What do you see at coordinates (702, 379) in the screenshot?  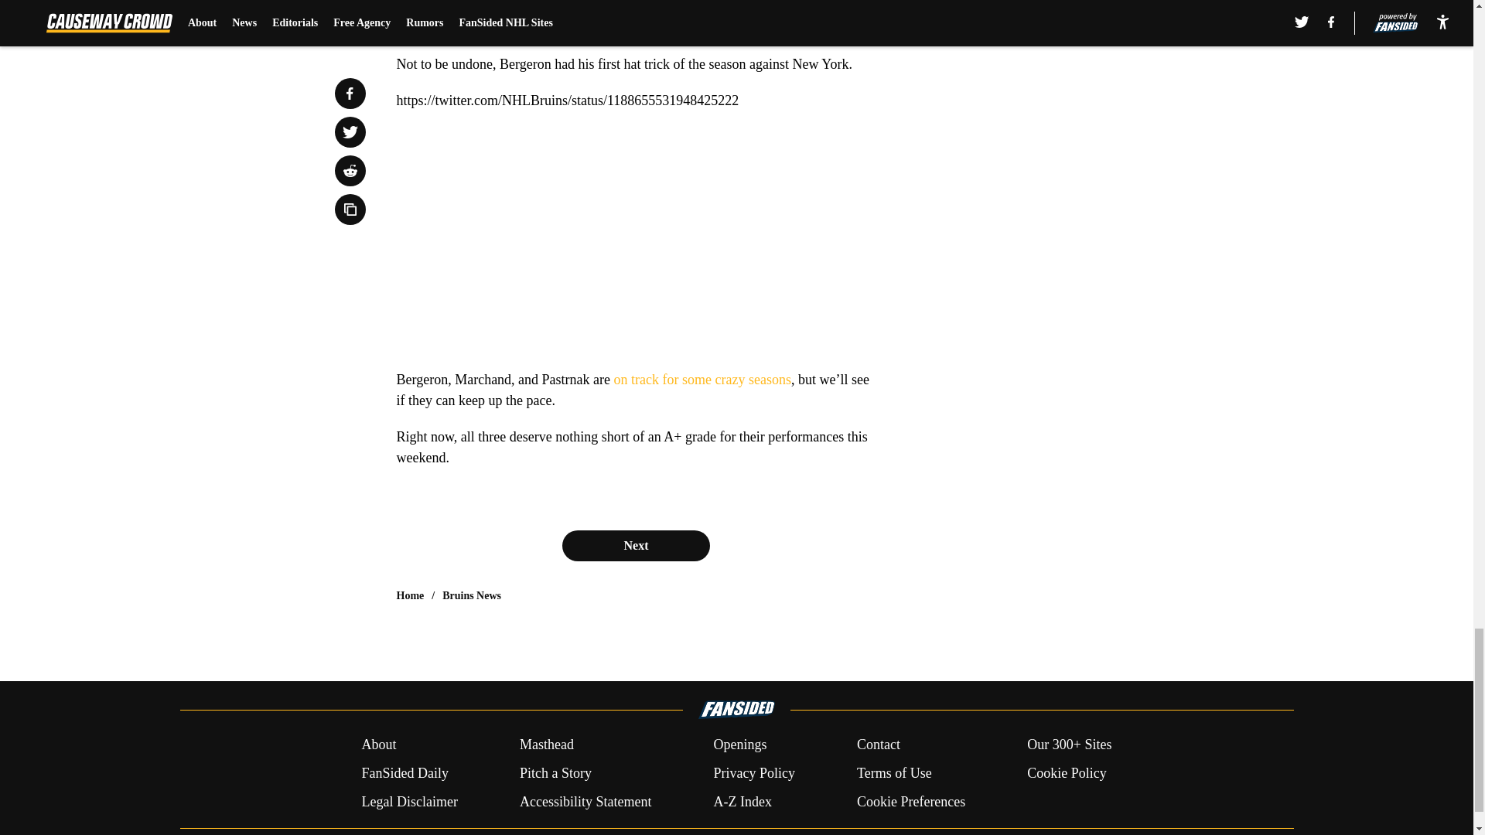 I see `on track for some crazy seasons` at bounding box center [702, 379].